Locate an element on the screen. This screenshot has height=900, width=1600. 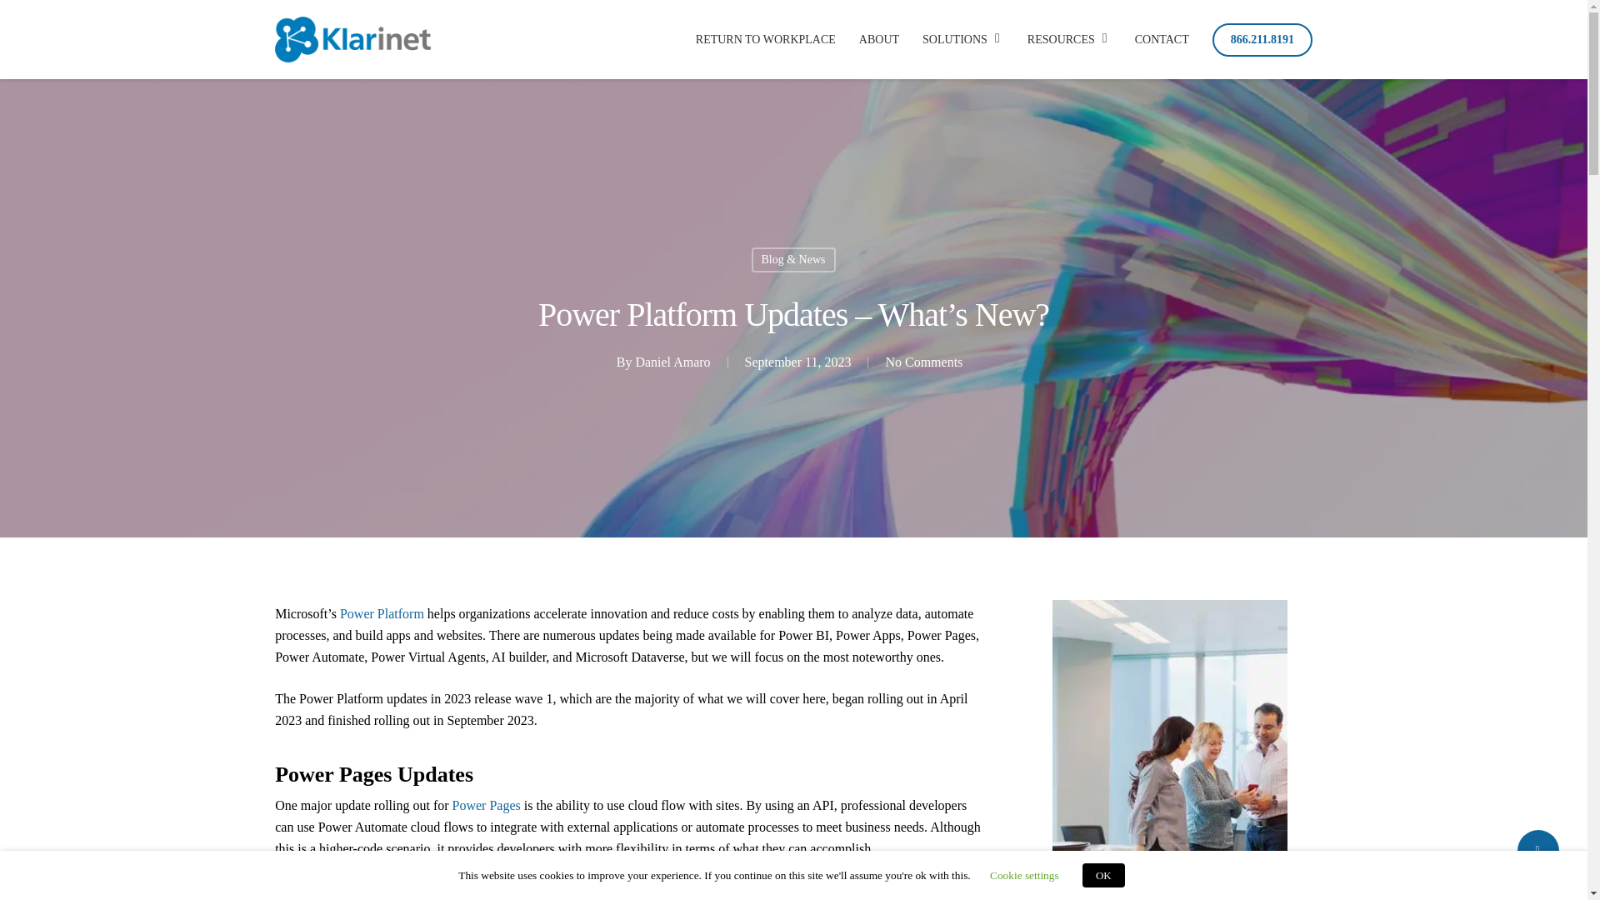
ABOUT is located at coordinates (879, 40).